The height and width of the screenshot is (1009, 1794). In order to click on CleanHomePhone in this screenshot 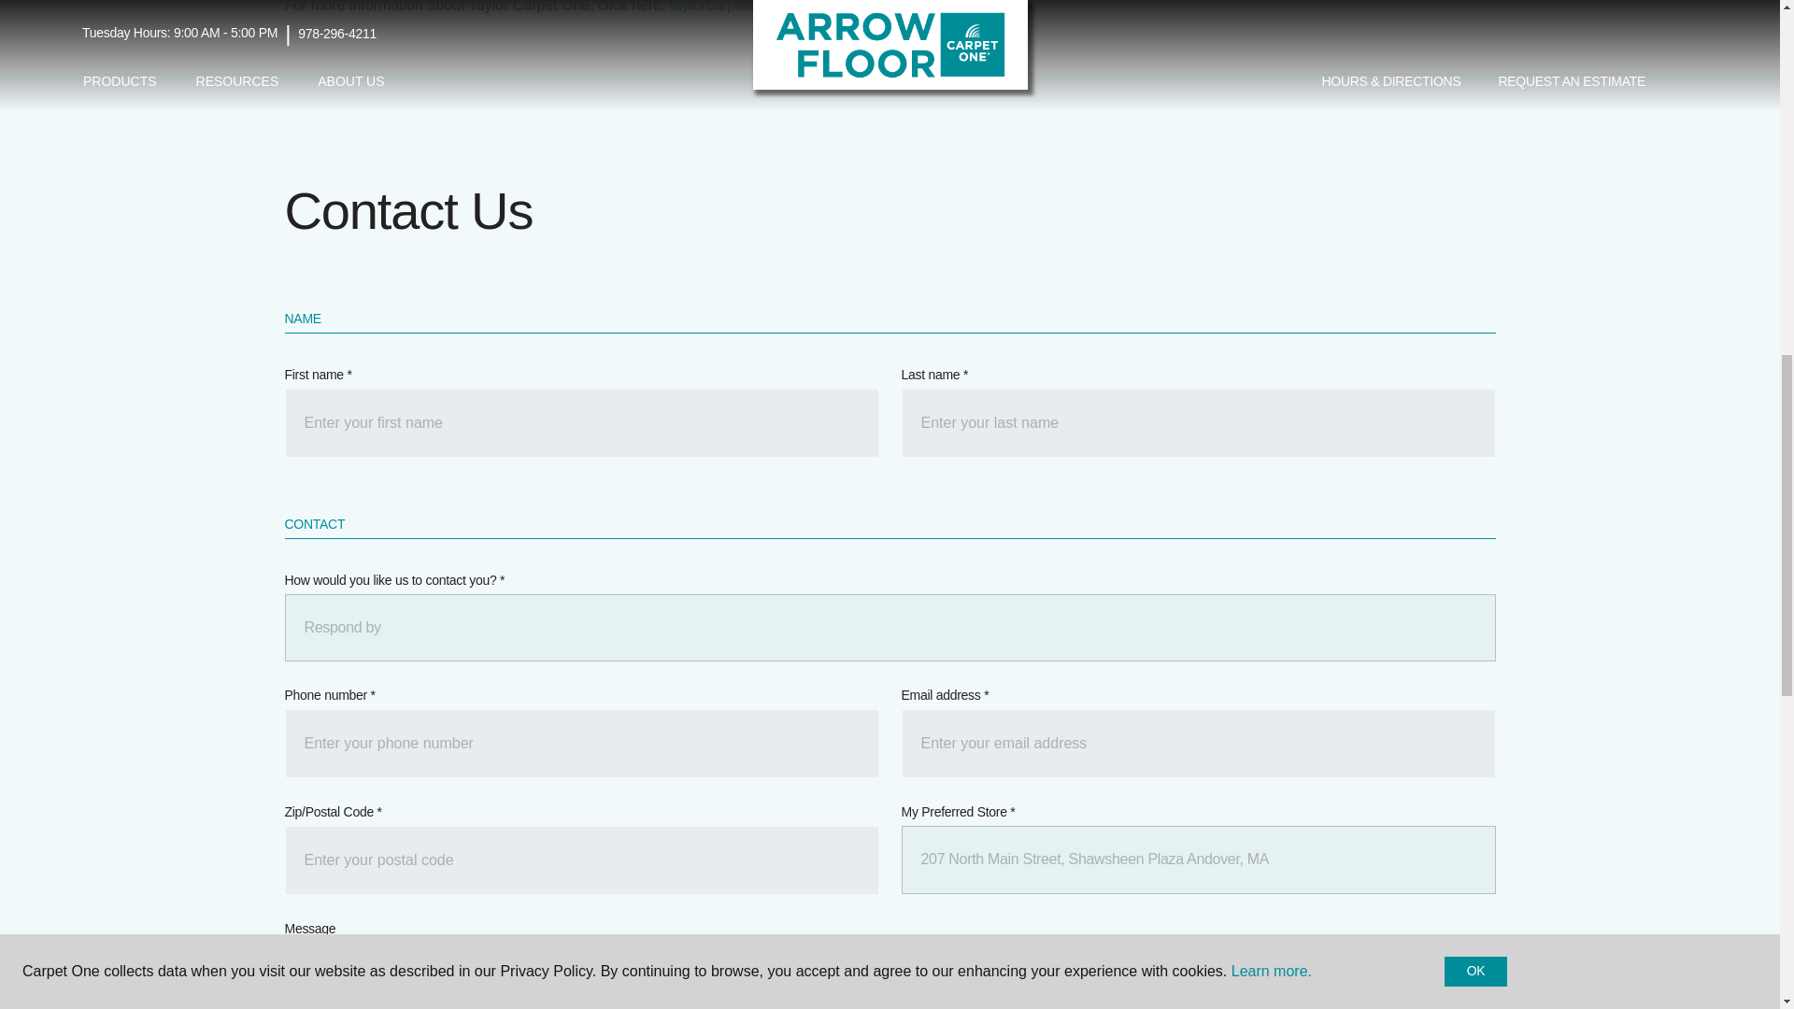, I will do `click(581, 744)`.